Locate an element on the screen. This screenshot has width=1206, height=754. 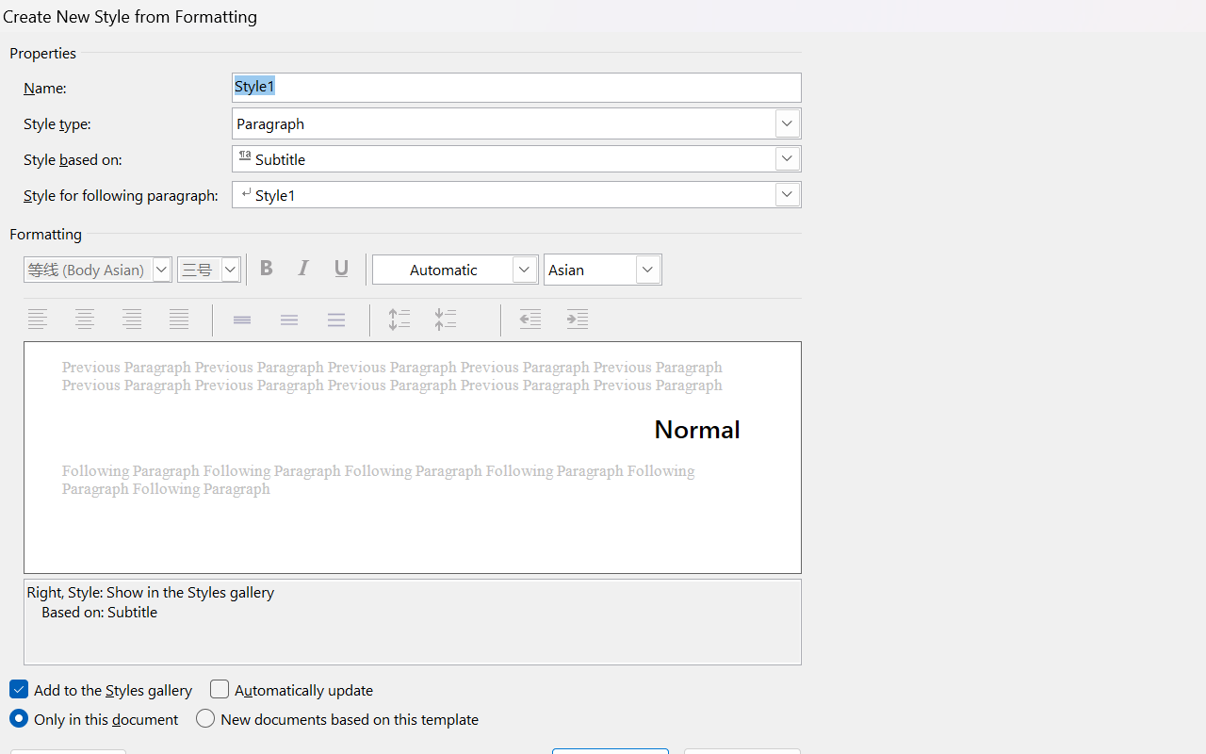
Add to the Styles gallery is located at coordinates (102, 690).